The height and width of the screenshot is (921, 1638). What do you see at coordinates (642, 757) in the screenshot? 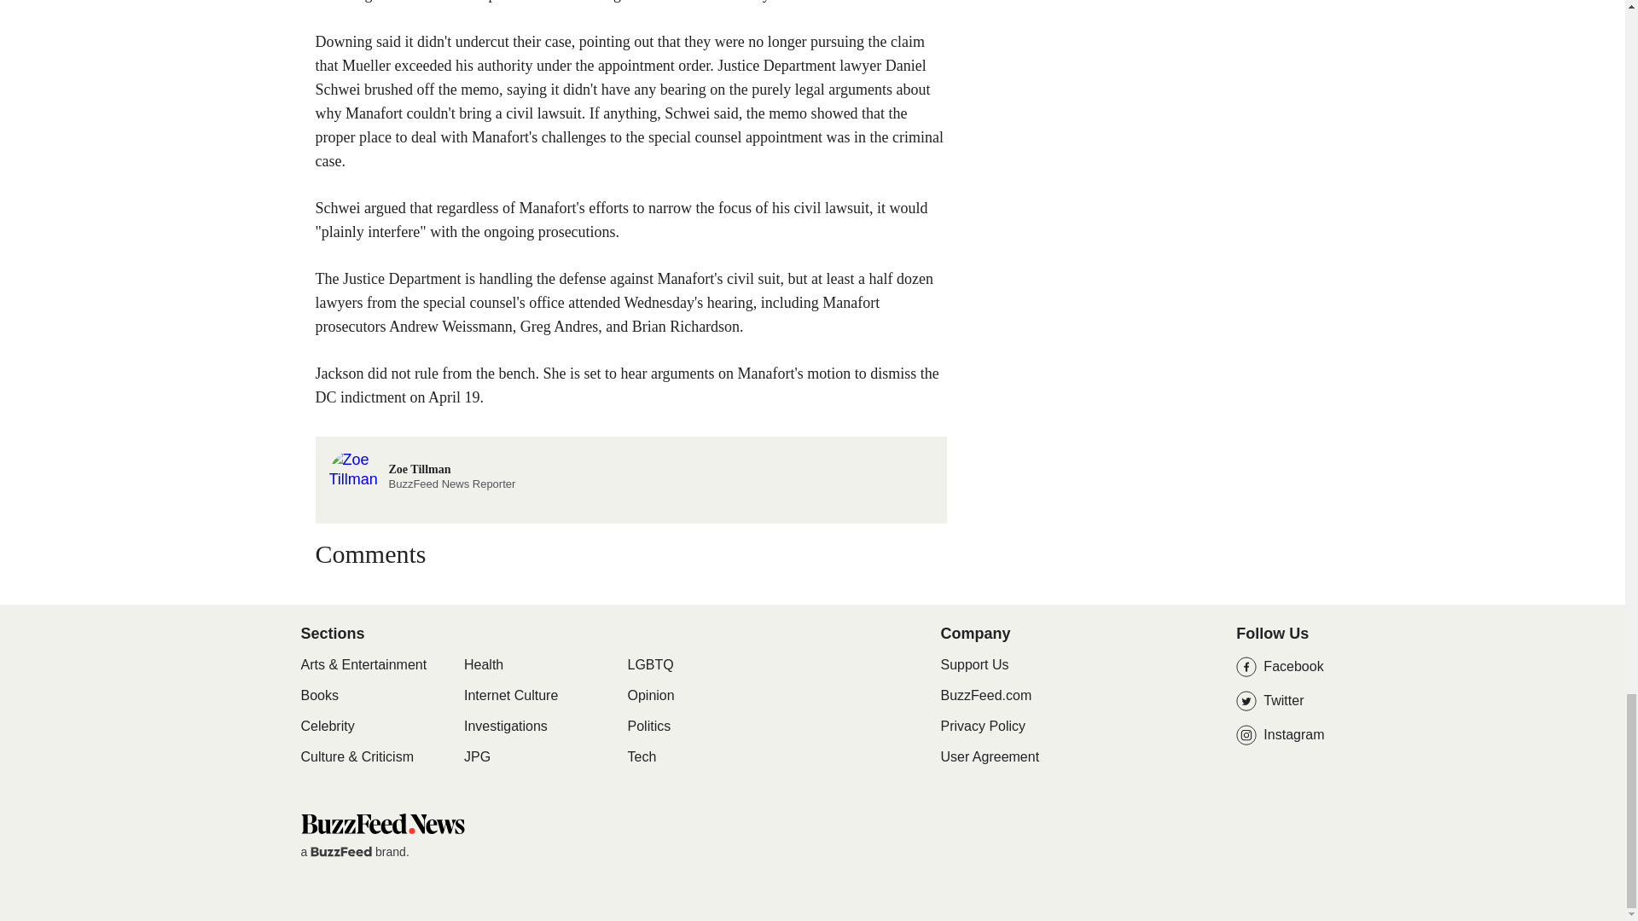
I see `Tech` at bounding box center [642, 757].